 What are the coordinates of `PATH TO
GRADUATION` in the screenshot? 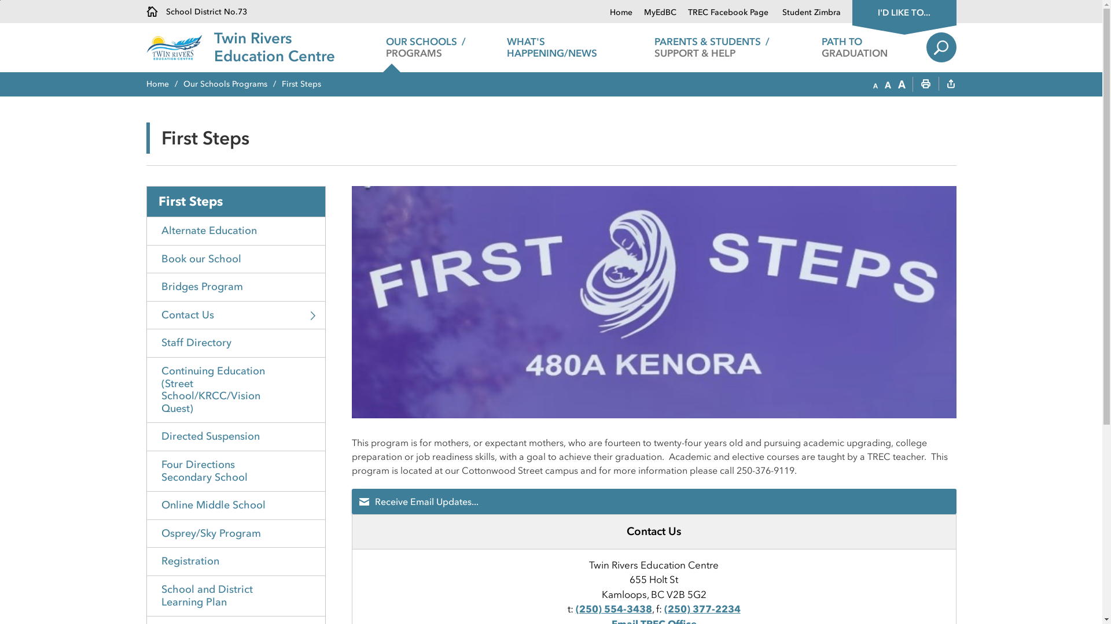 It's located at (855, 47).